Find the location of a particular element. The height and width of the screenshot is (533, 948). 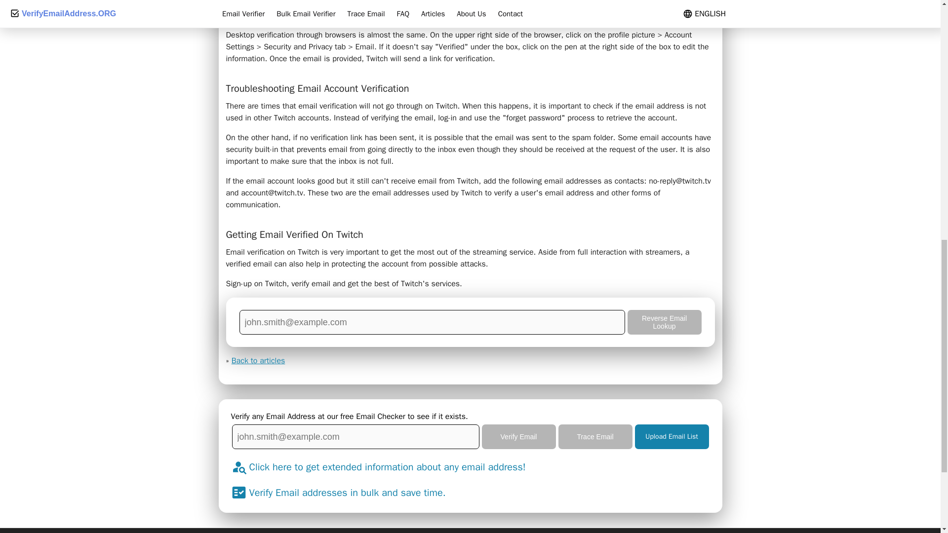

Upload Email List is located at coordinates (672, 436).